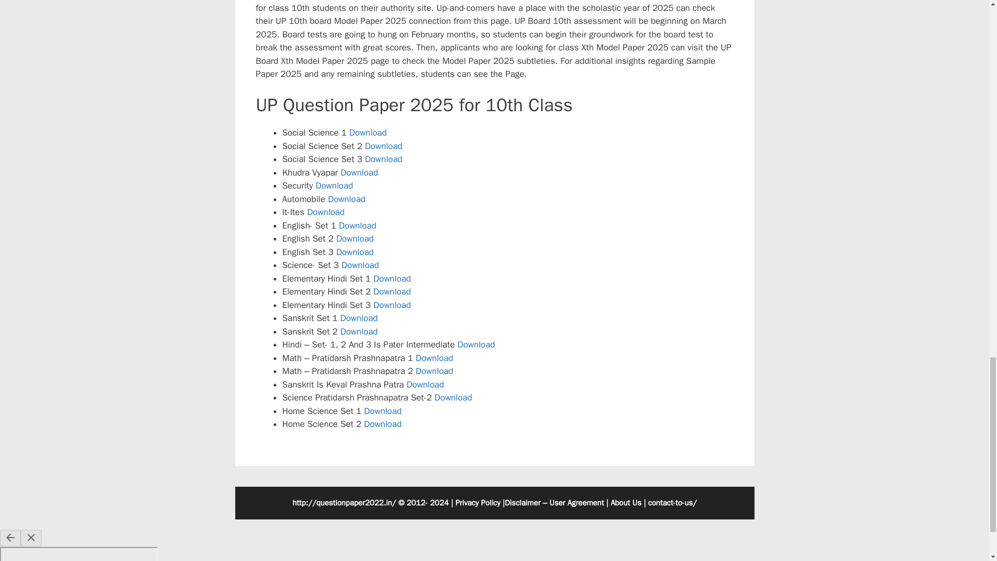  I want to click on Download, so click(358, 318).